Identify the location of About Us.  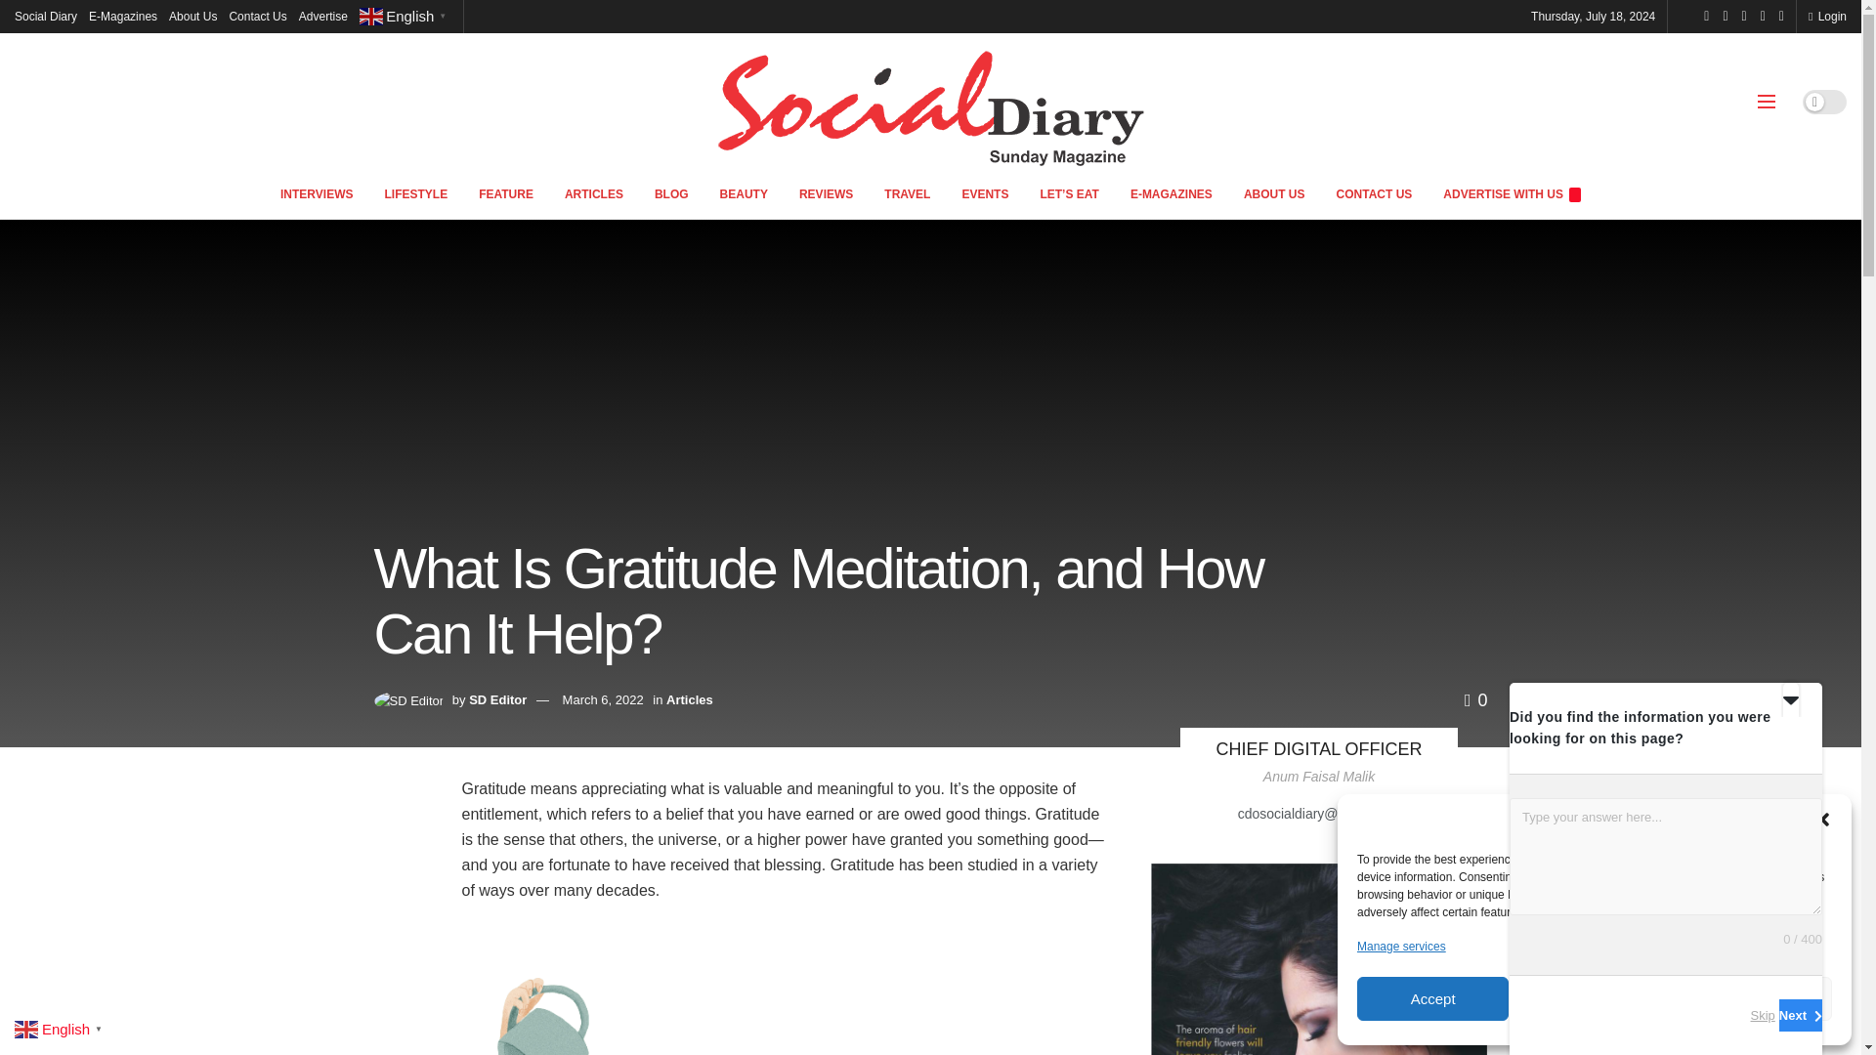
(192, 16).